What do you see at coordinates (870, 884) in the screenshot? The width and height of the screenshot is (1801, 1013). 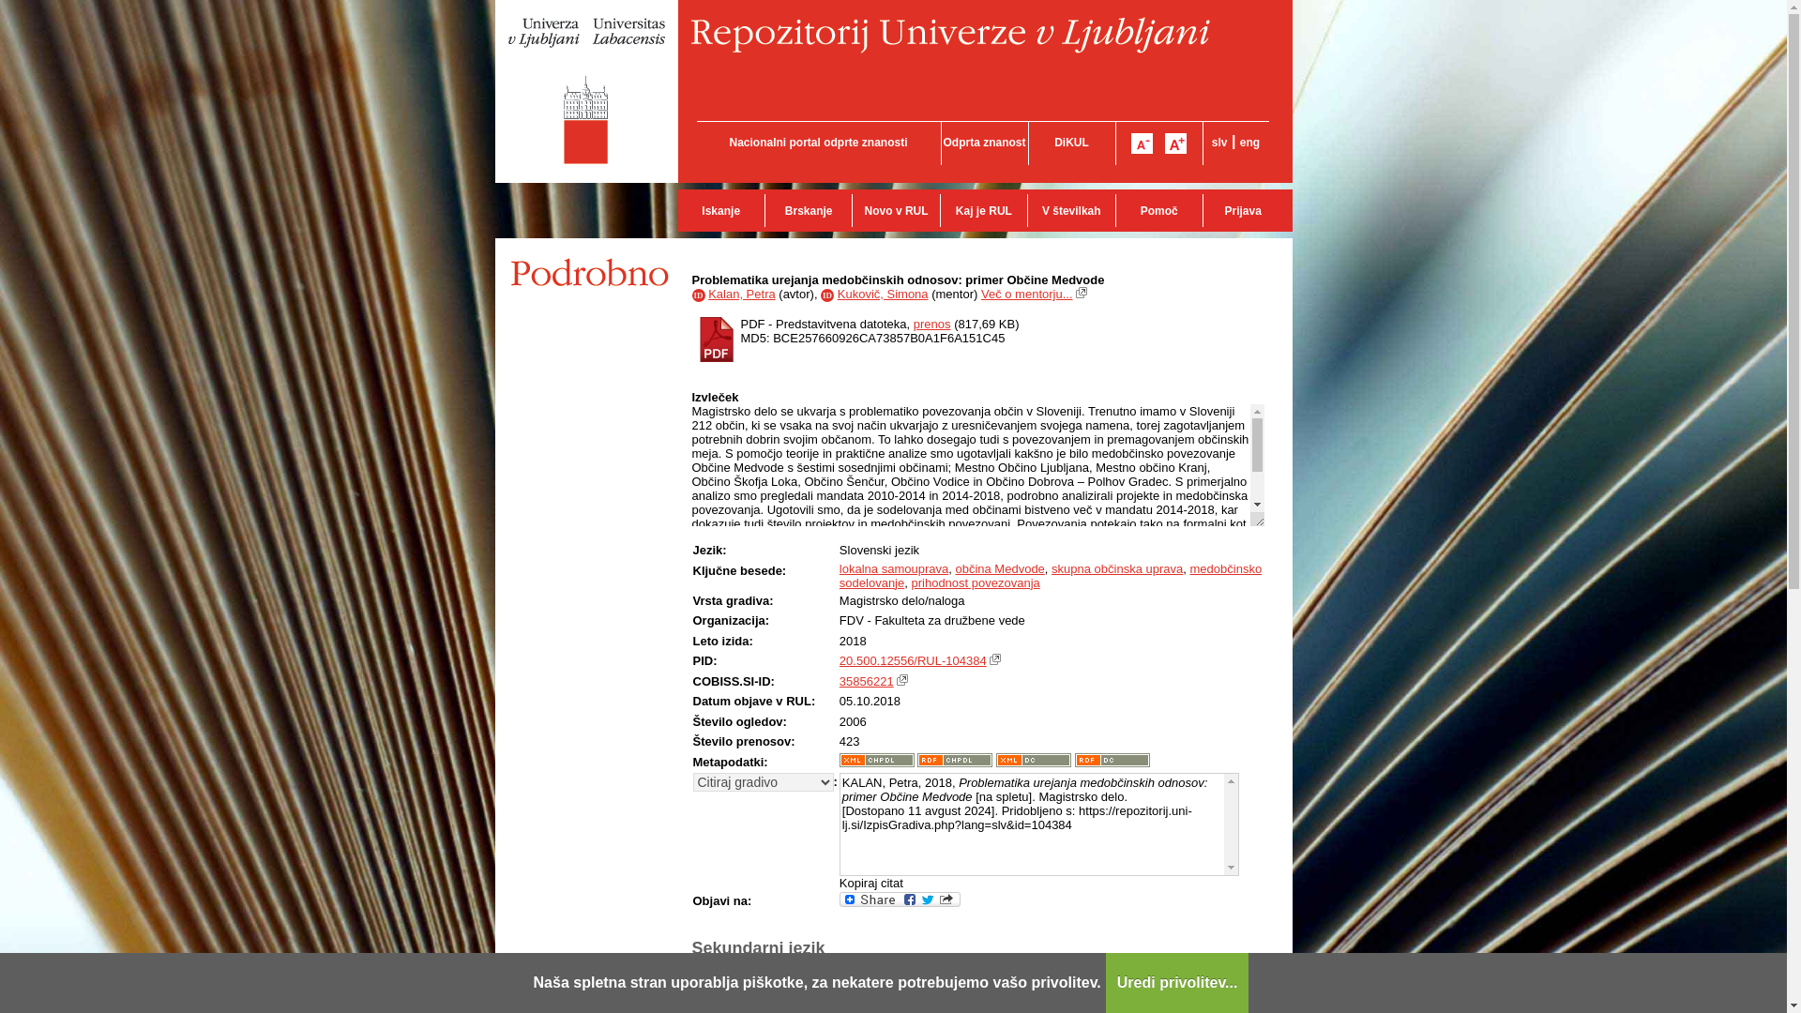 I see `Kopiraj citat` at bounding box center [870, 884].